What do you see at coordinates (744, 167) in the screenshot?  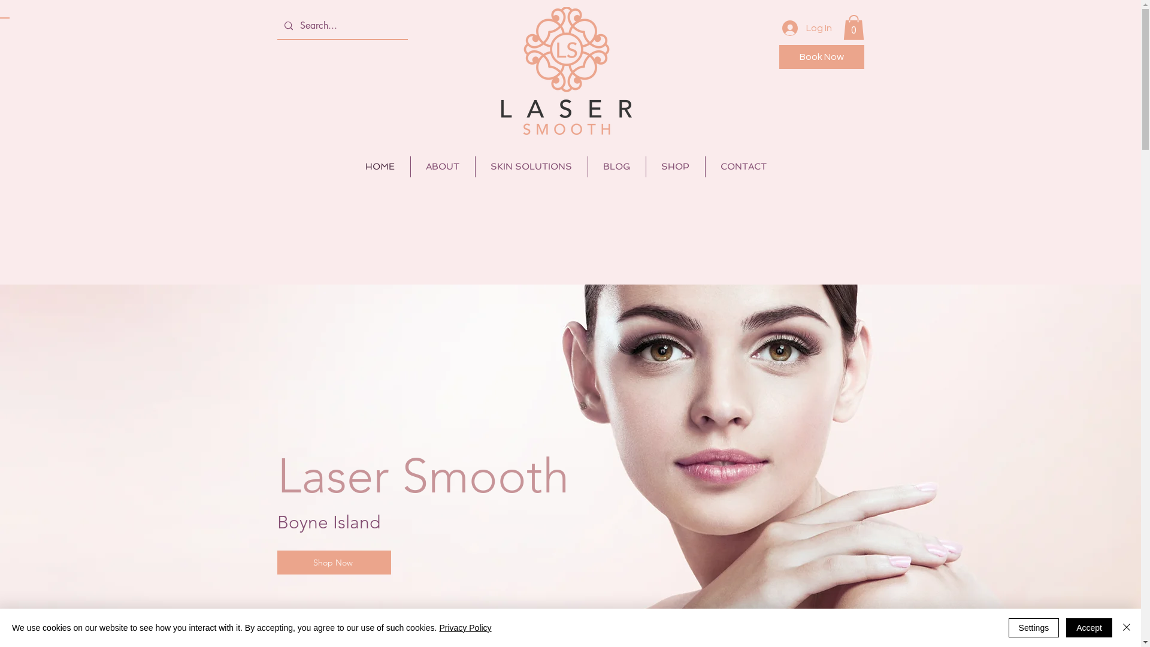 I see `CONTACT` at bounding box center [744, 167].